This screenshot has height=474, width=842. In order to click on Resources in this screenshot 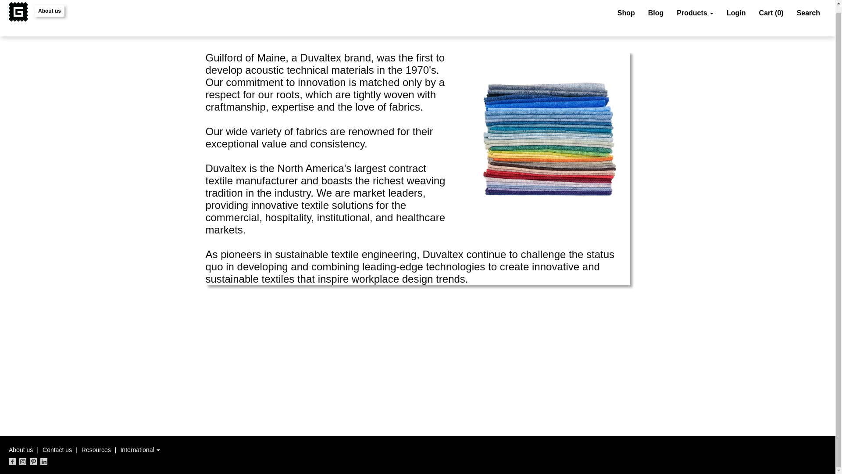, I will do `click(96, 449)`.